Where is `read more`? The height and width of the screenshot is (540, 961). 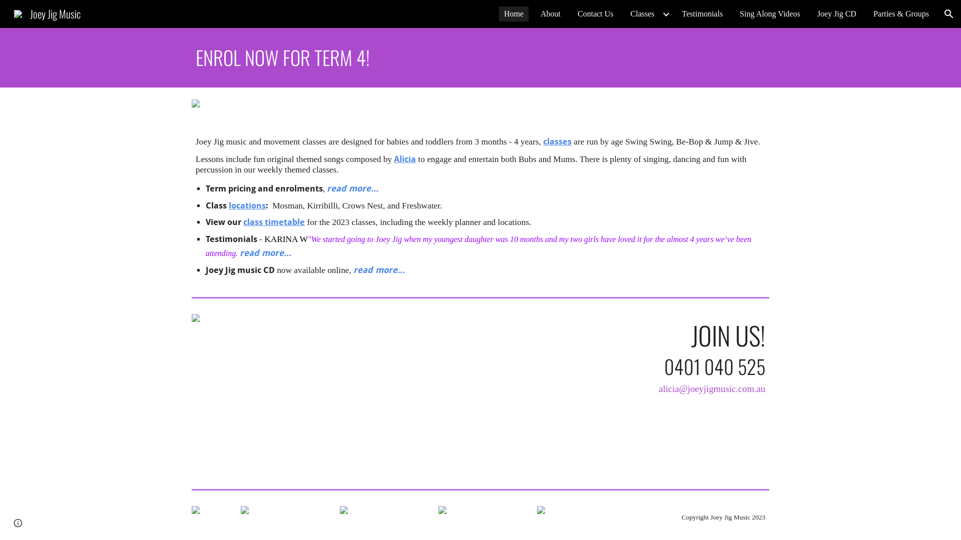 read more is located at coordinates (262, 253).